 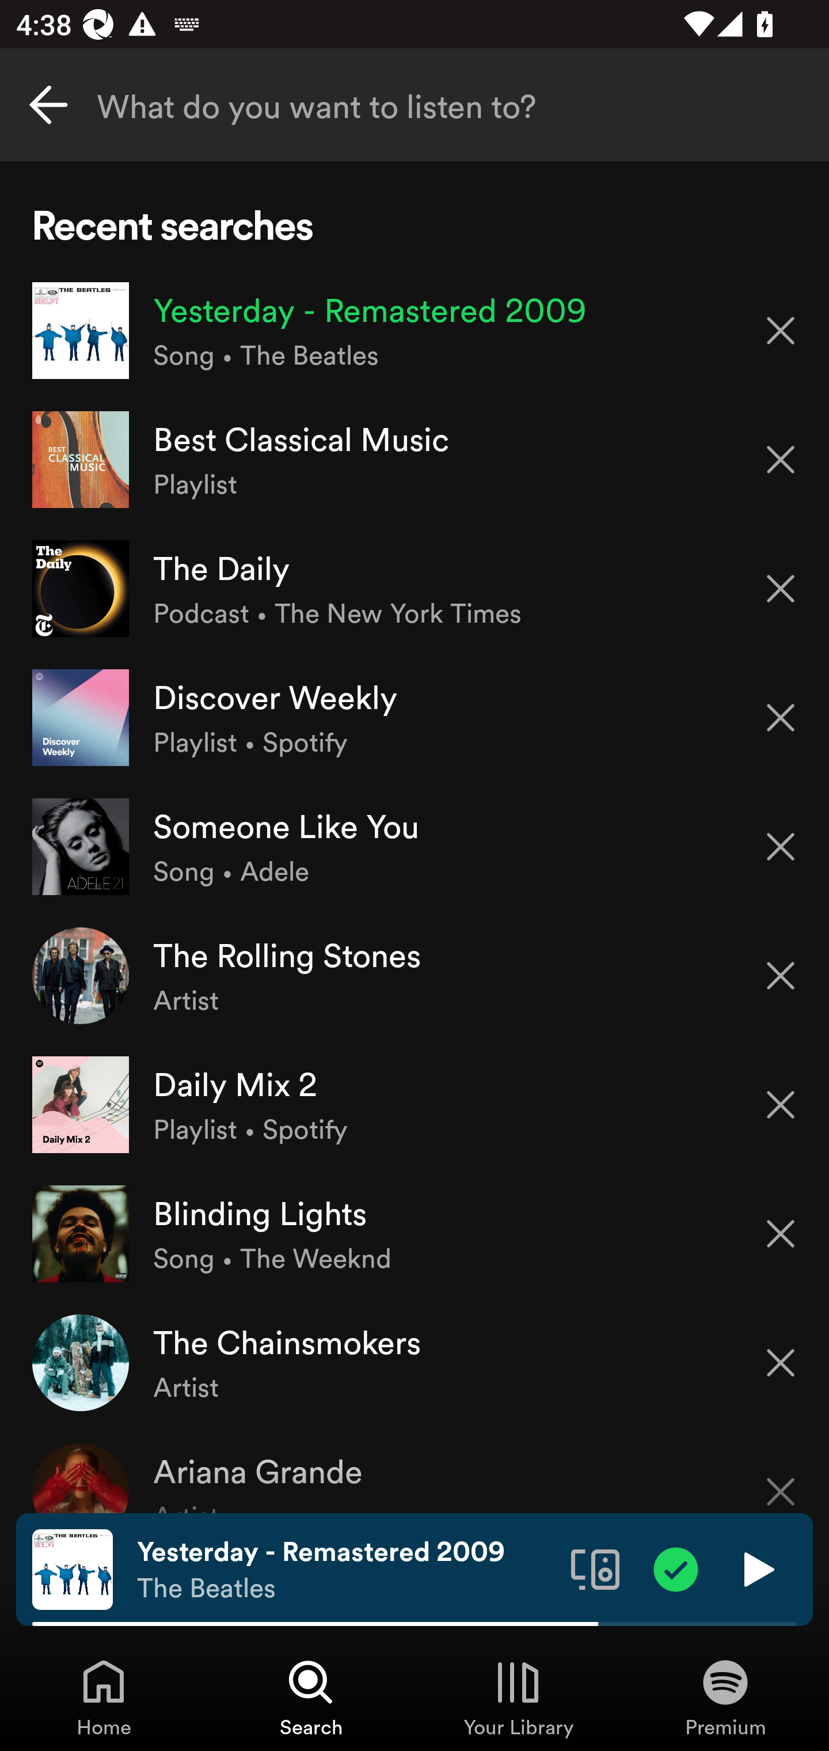 I want to click on Remove, so click(x=781, y=1105).